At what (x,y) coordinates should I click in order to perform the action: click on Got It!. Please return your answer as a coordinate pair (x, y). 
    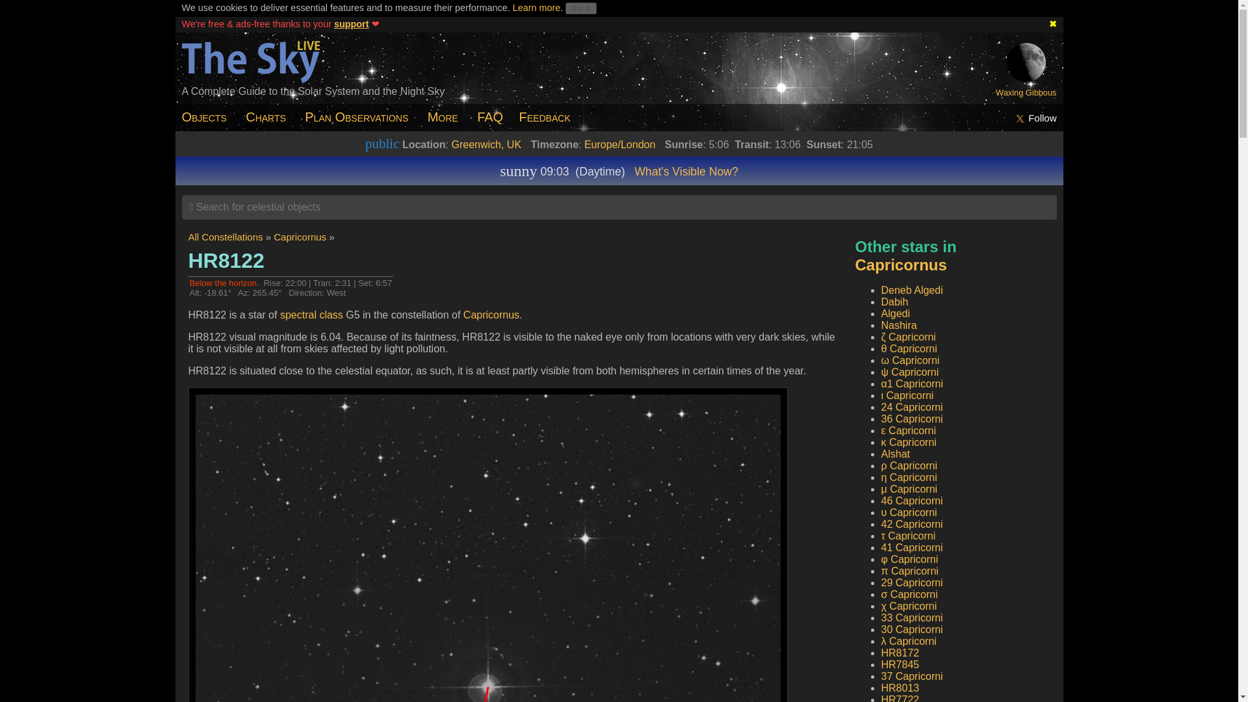
    Looking at the image, I should click on (580, 8).